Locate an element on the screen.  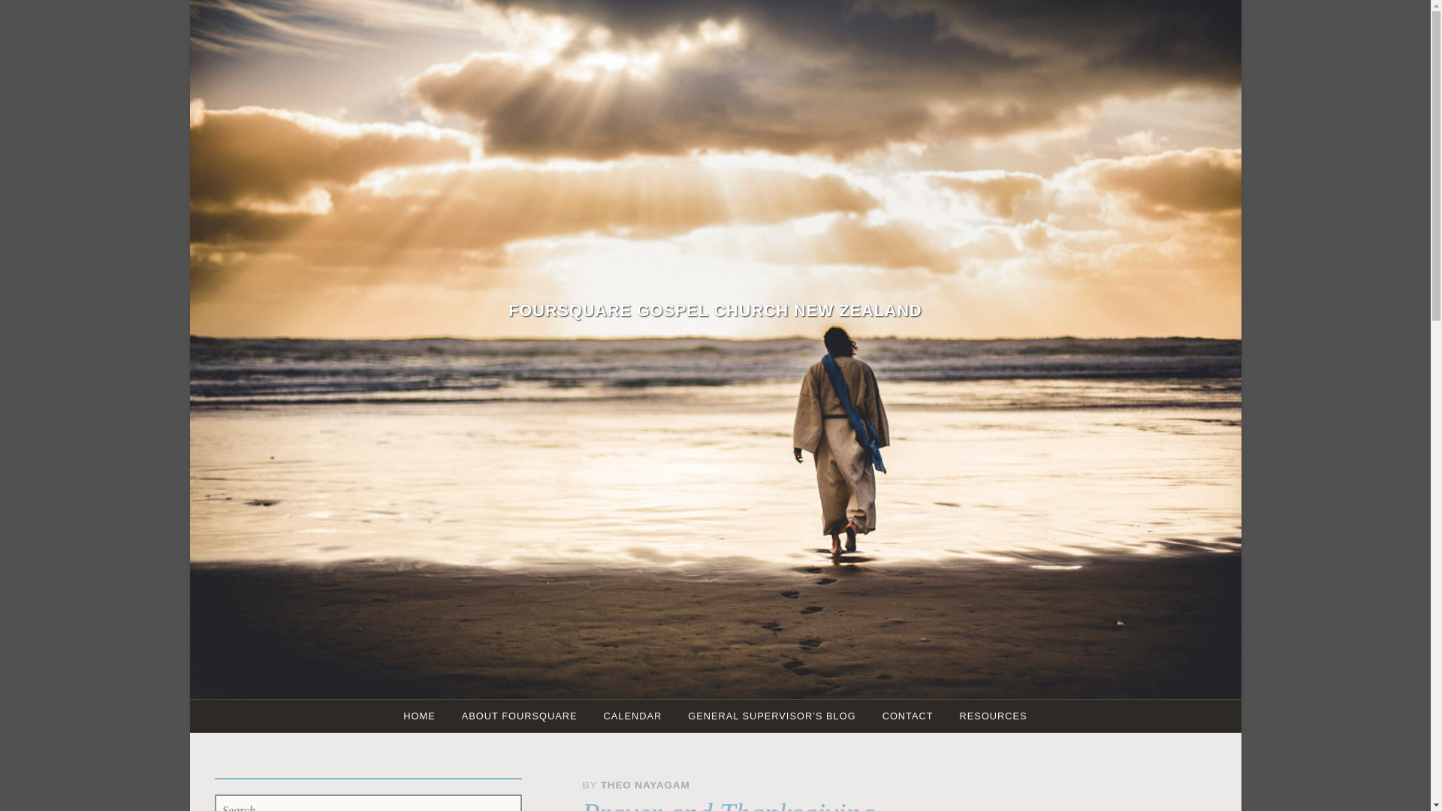
HOME is located at coordinates (419, 716).